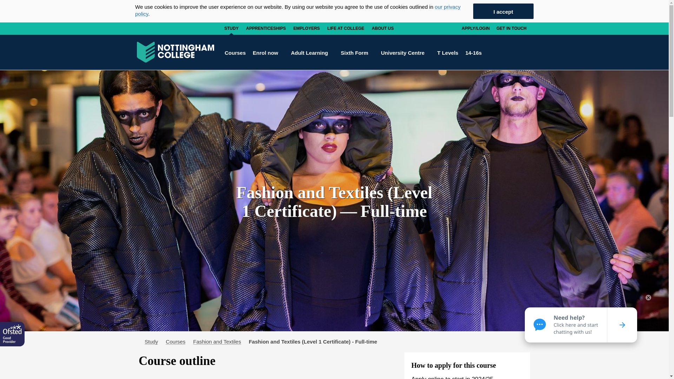 This screenshot has height=379, width=674. I want to click on LIFE AT COLLEGE, so click(345, 28).